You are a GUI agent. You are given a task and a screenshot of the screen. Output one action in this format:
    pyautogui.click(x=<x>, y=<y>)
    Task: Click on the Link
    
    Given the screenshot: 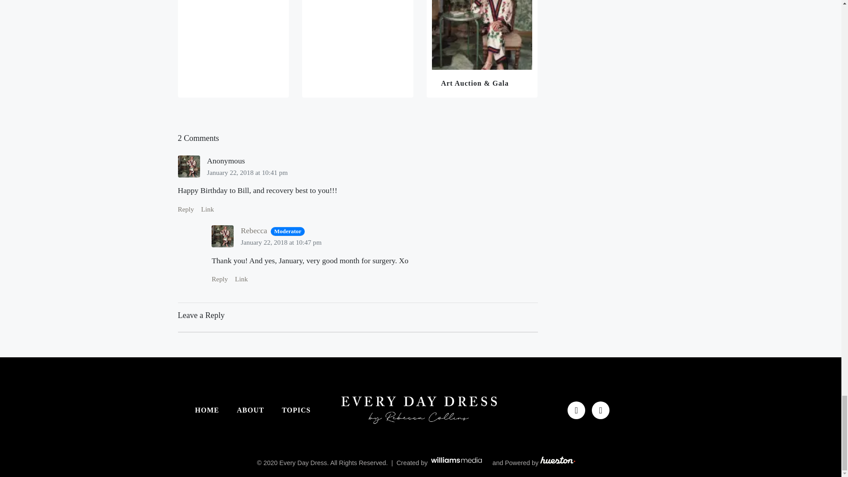 What is the action you would take?
    pyautogui.click(x=241, y=279)
    